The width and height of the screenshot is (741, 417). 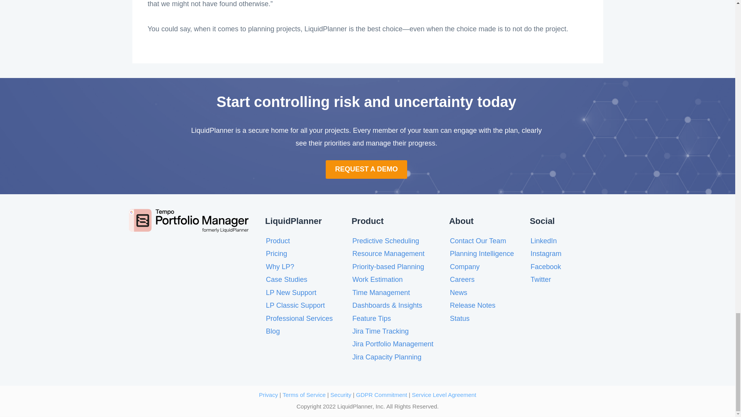 What do you see at coordinates (286, 280) in the screenshot?
I see `Case Studies` at bounding box center [286, 280].